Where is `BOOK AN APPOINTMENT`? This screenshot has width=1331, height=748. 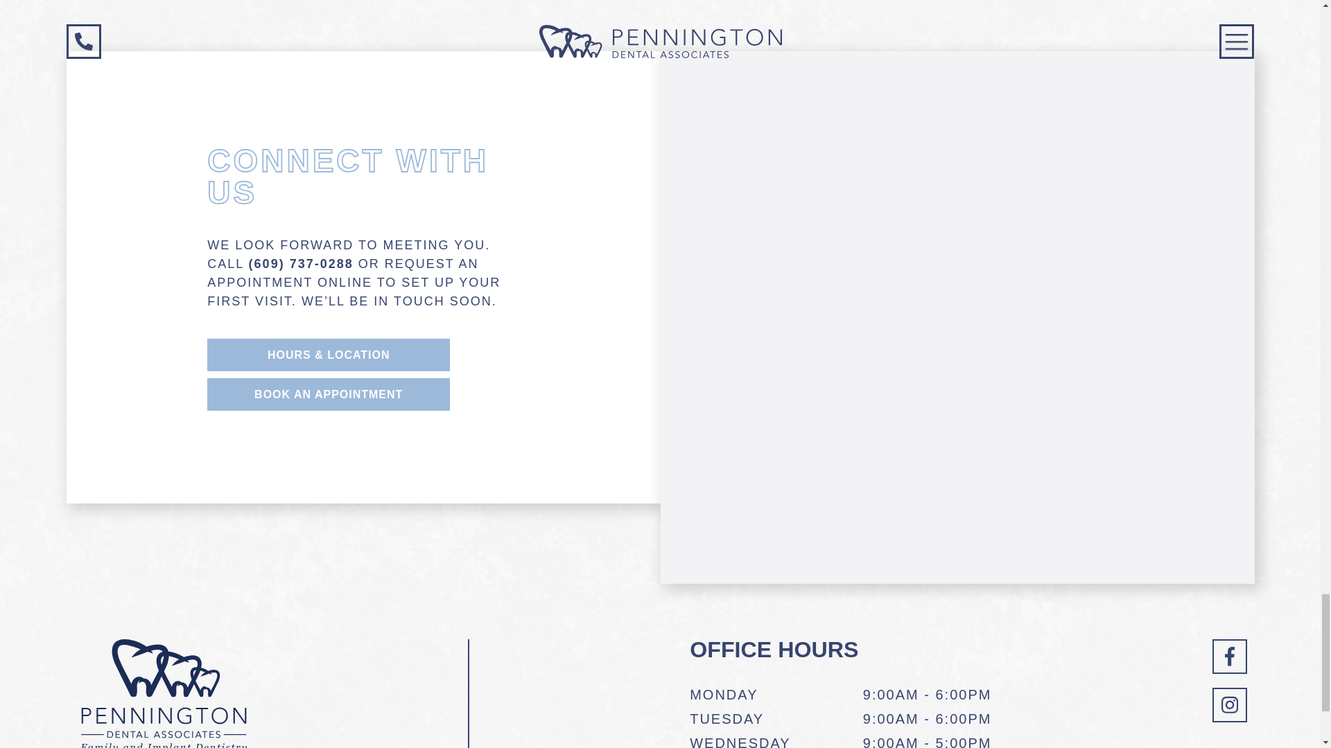
BOOK AN APPOINTMENT is located at coordinates (329, 394).